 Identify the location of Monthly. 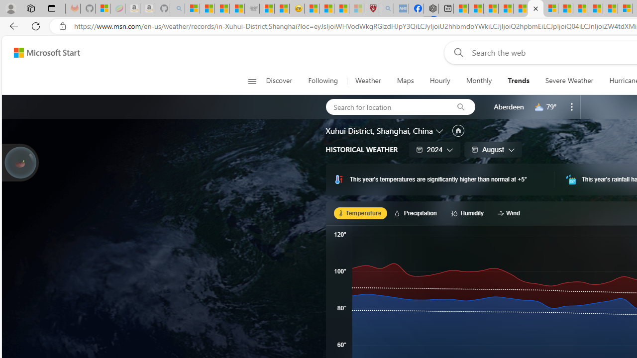
(479, 81).